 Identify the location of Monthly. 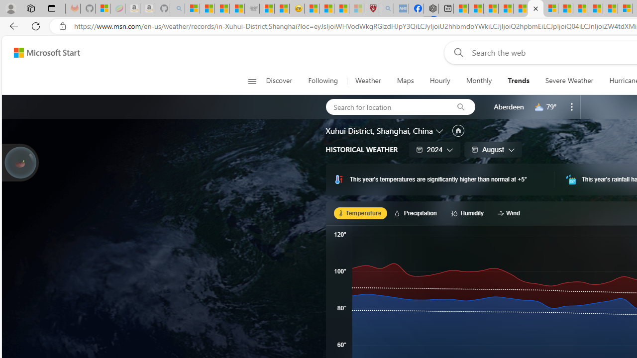
(479, 81).